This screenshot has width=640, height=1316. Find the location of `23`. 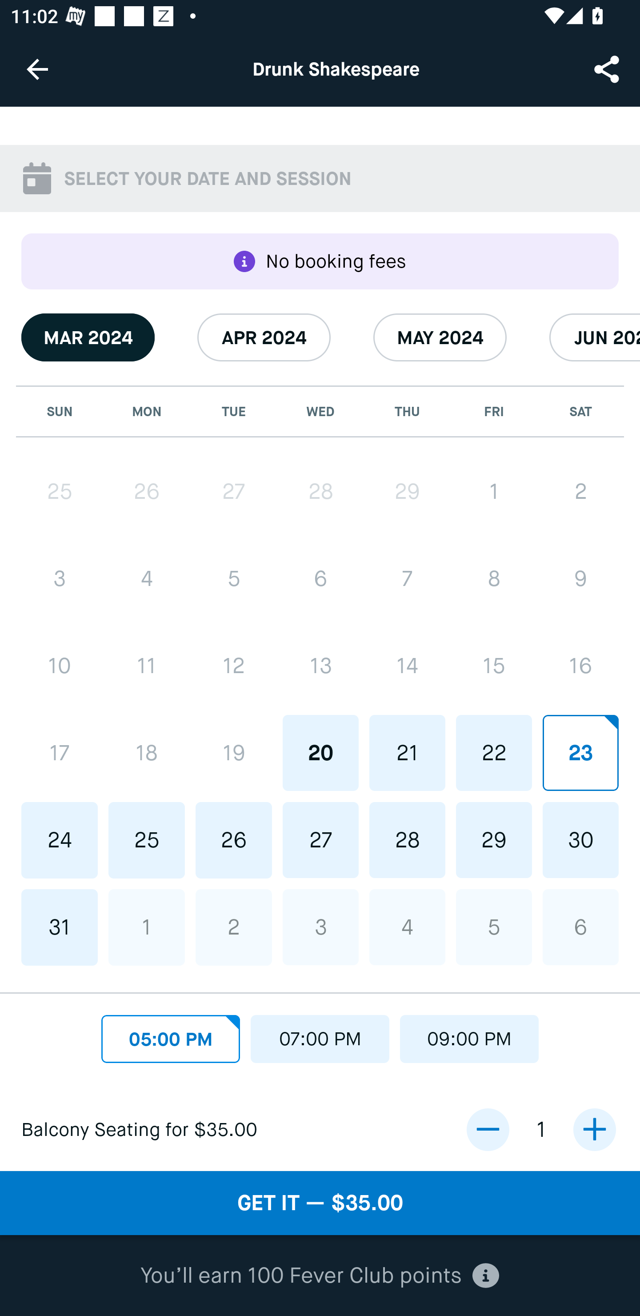

23 is located at coordinates (580, 752).